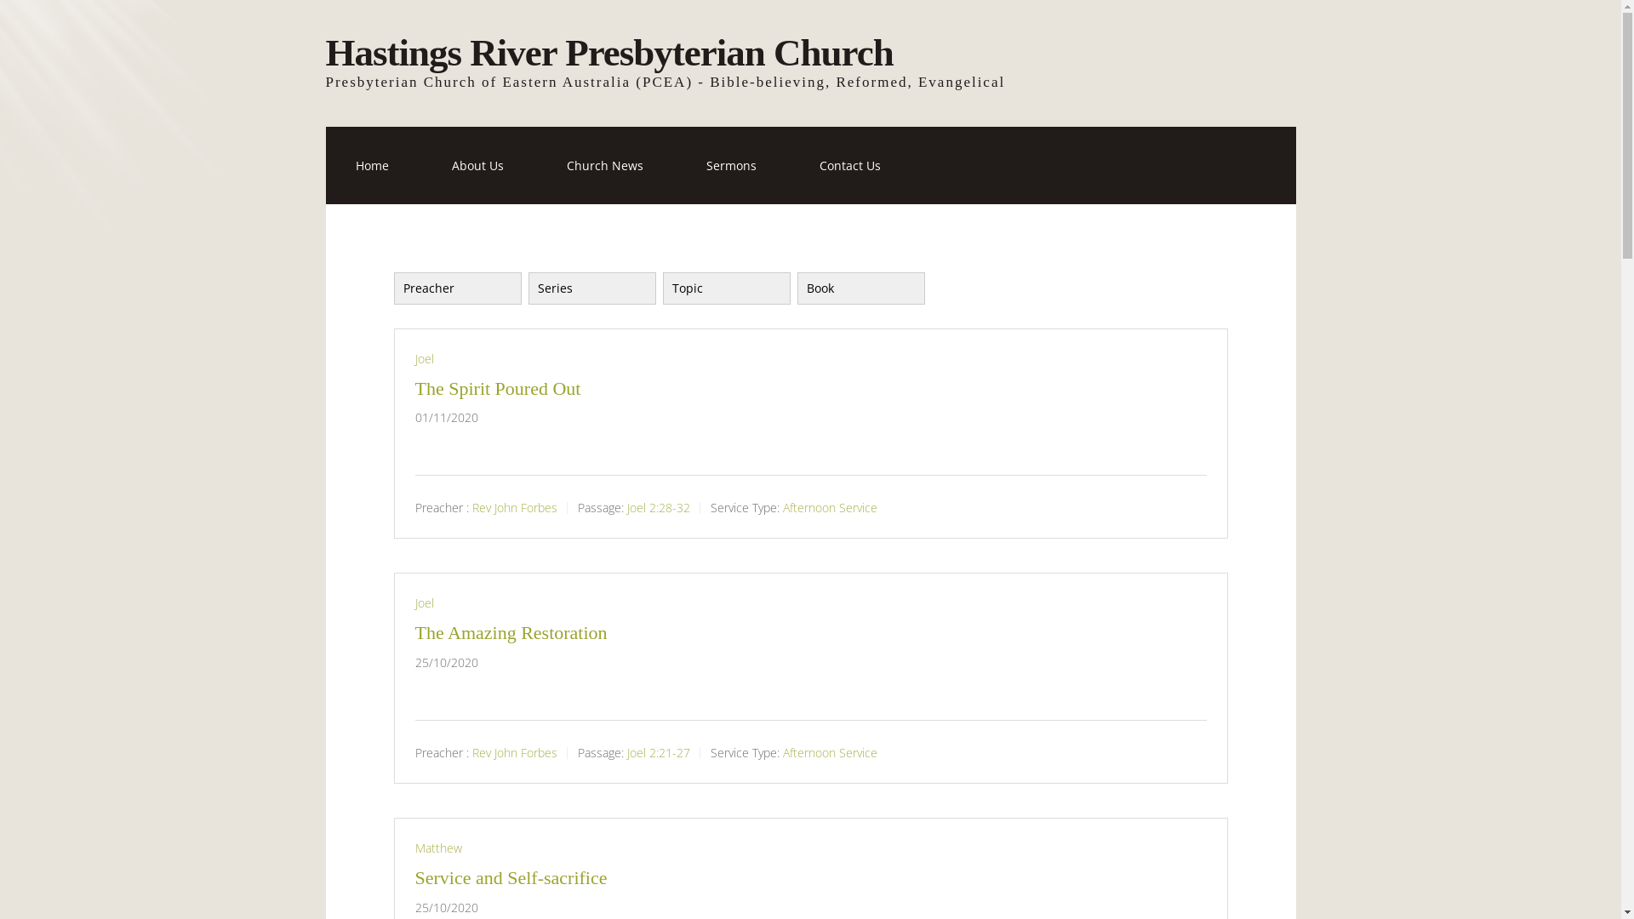 The image size is (1634, 919). I want to click on Church News, so click(604, 165).